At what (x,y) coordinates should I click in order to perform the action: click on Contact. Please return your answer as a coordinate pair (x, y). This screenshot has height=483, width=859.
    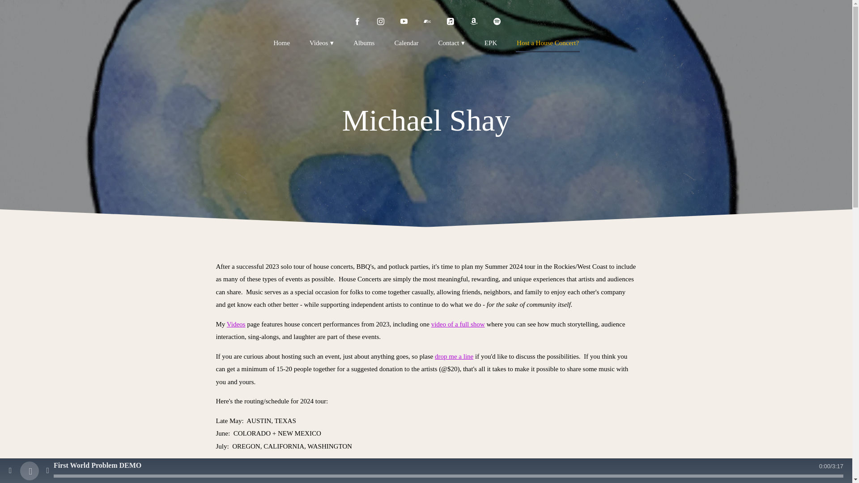
    Looking at the image, I should click on (451, 43).